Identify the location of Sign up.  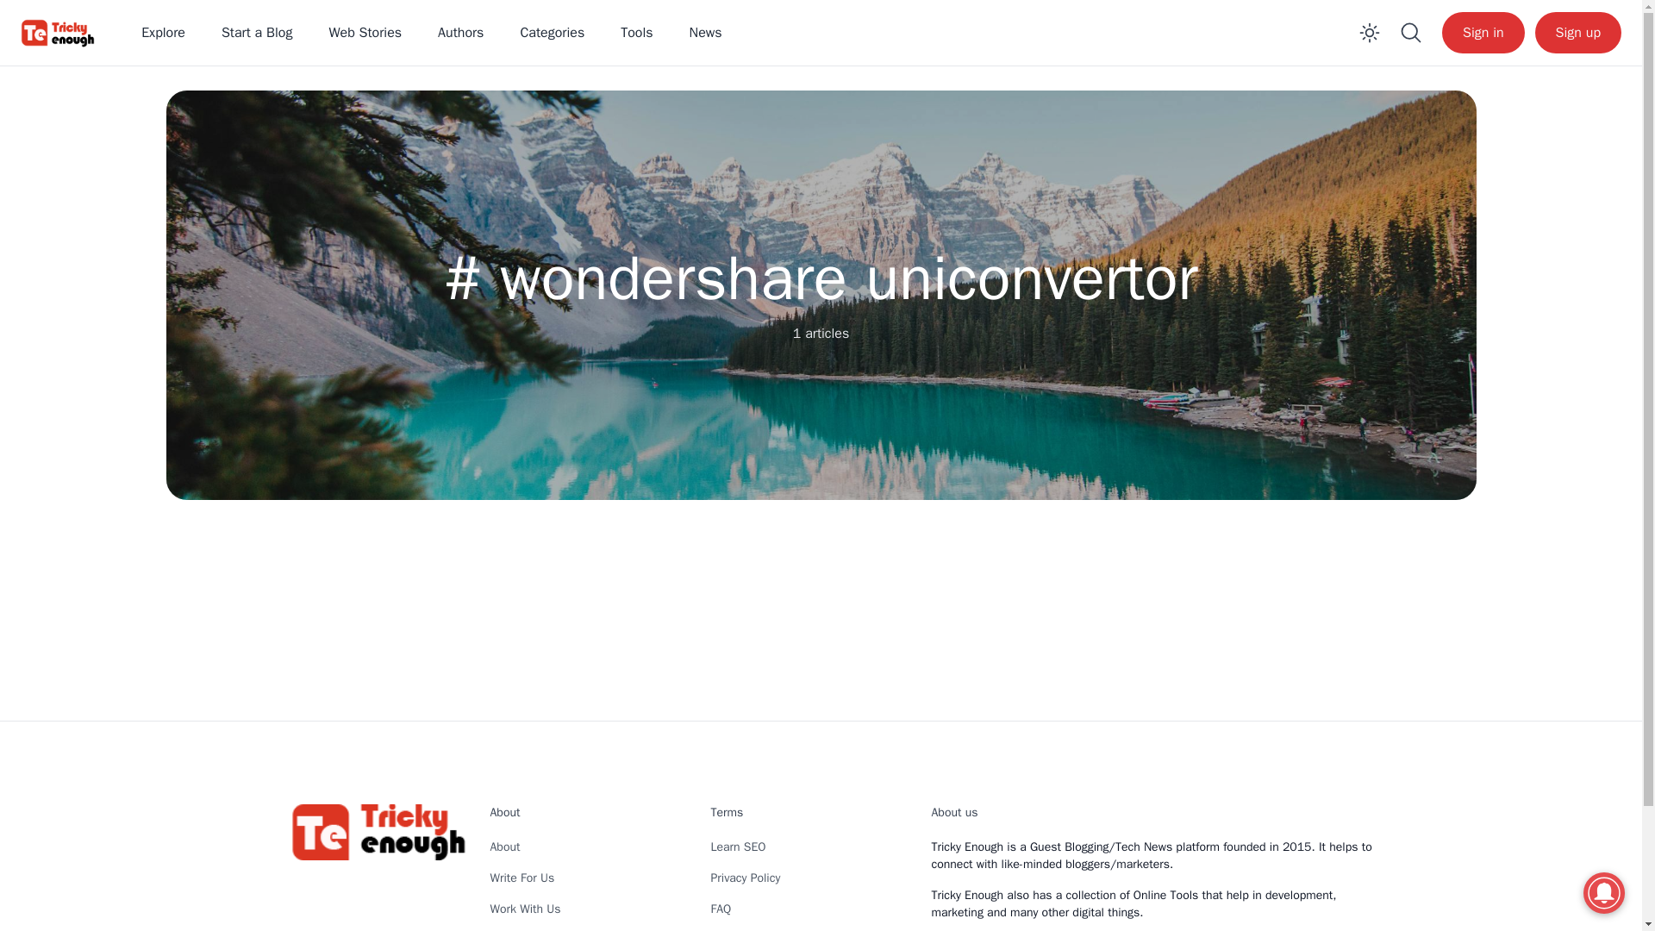
(1578, 33).